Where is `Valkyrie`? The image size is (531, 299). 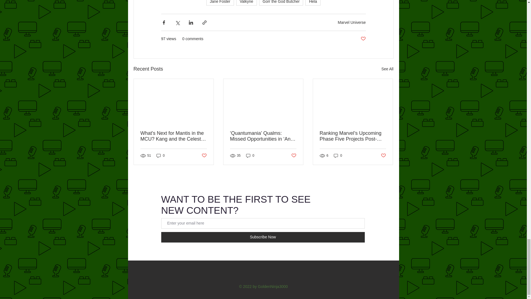
Valkyrie is located at coordinates (247, 3).